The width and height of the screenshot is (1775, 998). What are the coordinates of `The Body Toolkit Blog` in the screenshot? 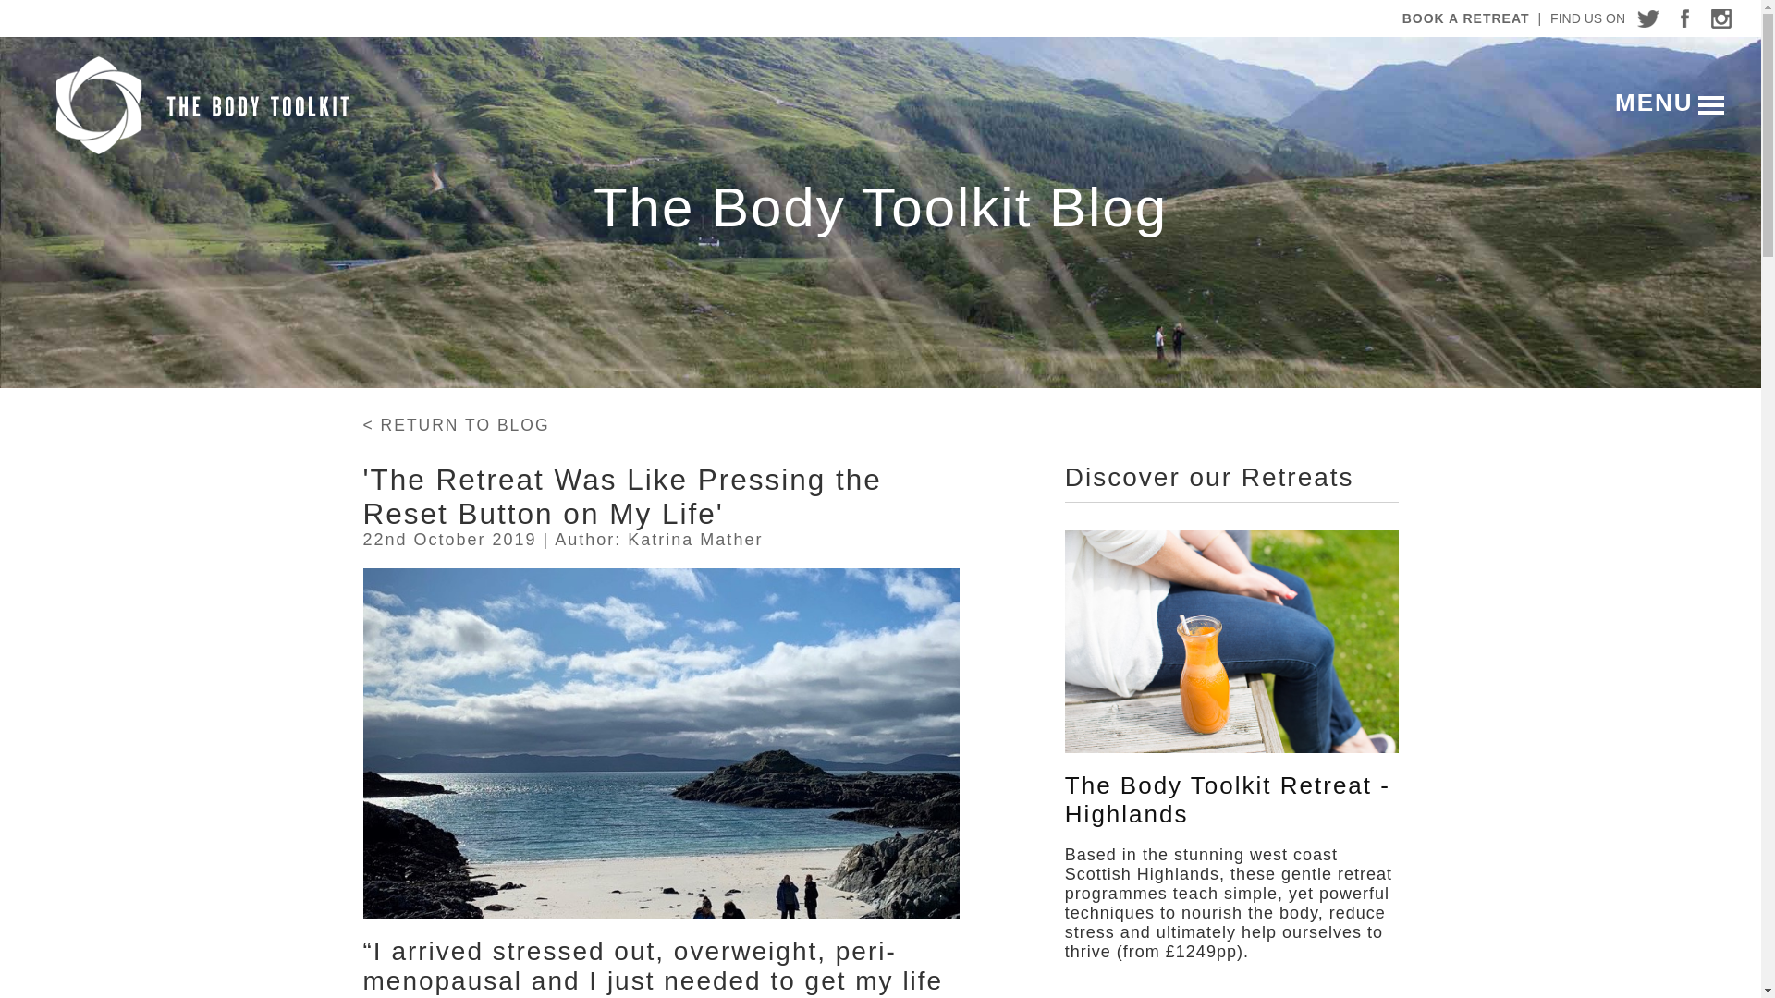 It's located at (880, 207).